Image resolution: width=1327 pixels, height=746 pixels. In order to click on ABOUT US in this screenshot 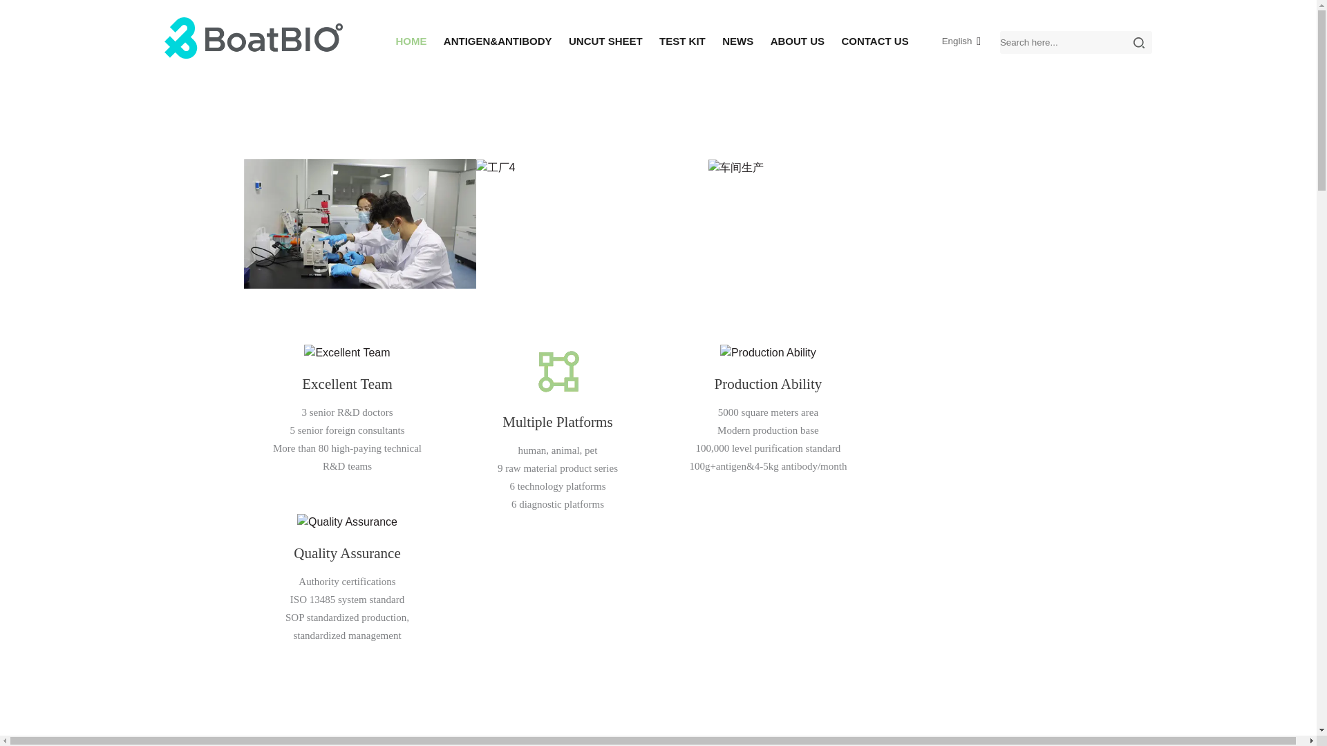, I will do `click(798, 41)`.